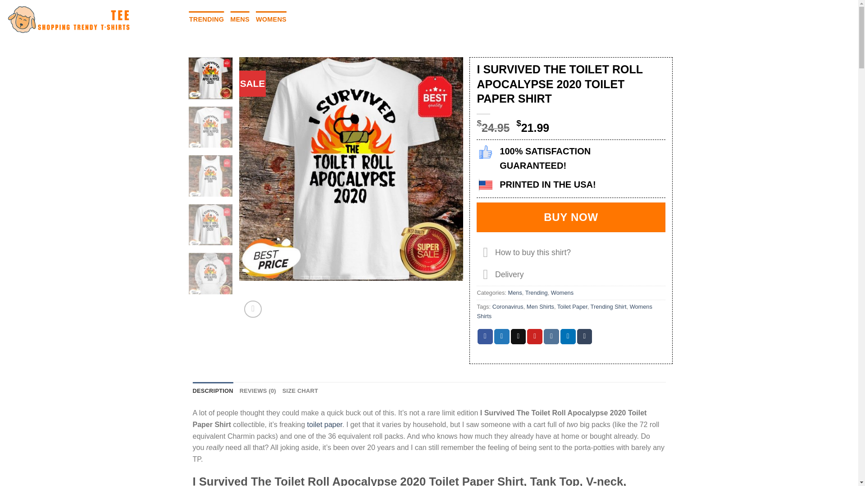 Image resolution: width=865 pixels, height=486 pixels. I want to click on CONTACT US, so click(405, 19).